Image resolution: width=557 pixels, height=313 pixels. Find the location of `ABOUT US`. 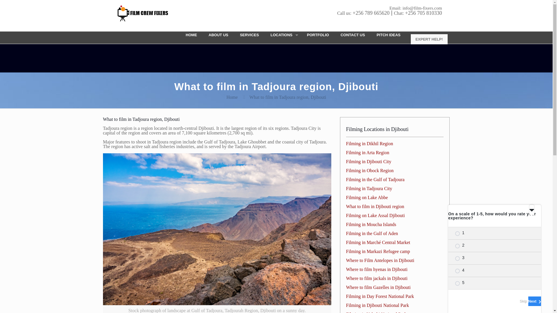

ABOUT US is located at coordinates (218, 35).